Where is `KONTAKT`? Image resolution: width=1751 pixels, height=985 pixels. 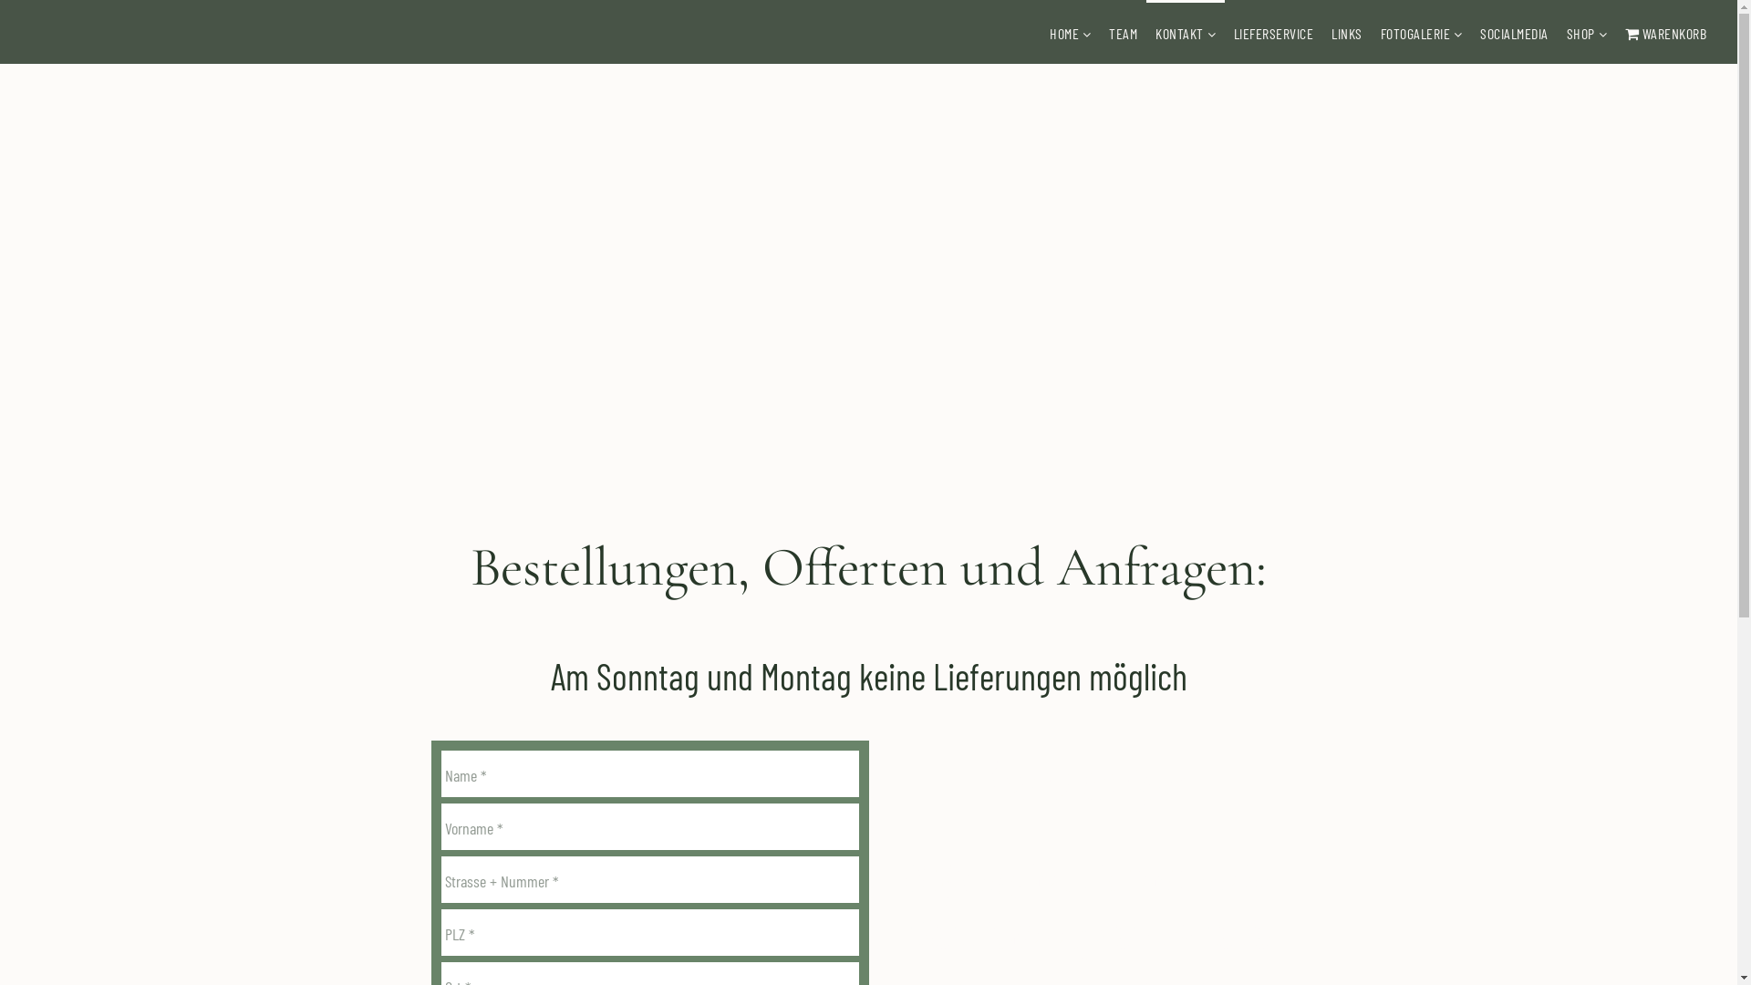 KONTAKT is located at coordinates (1180, 33).